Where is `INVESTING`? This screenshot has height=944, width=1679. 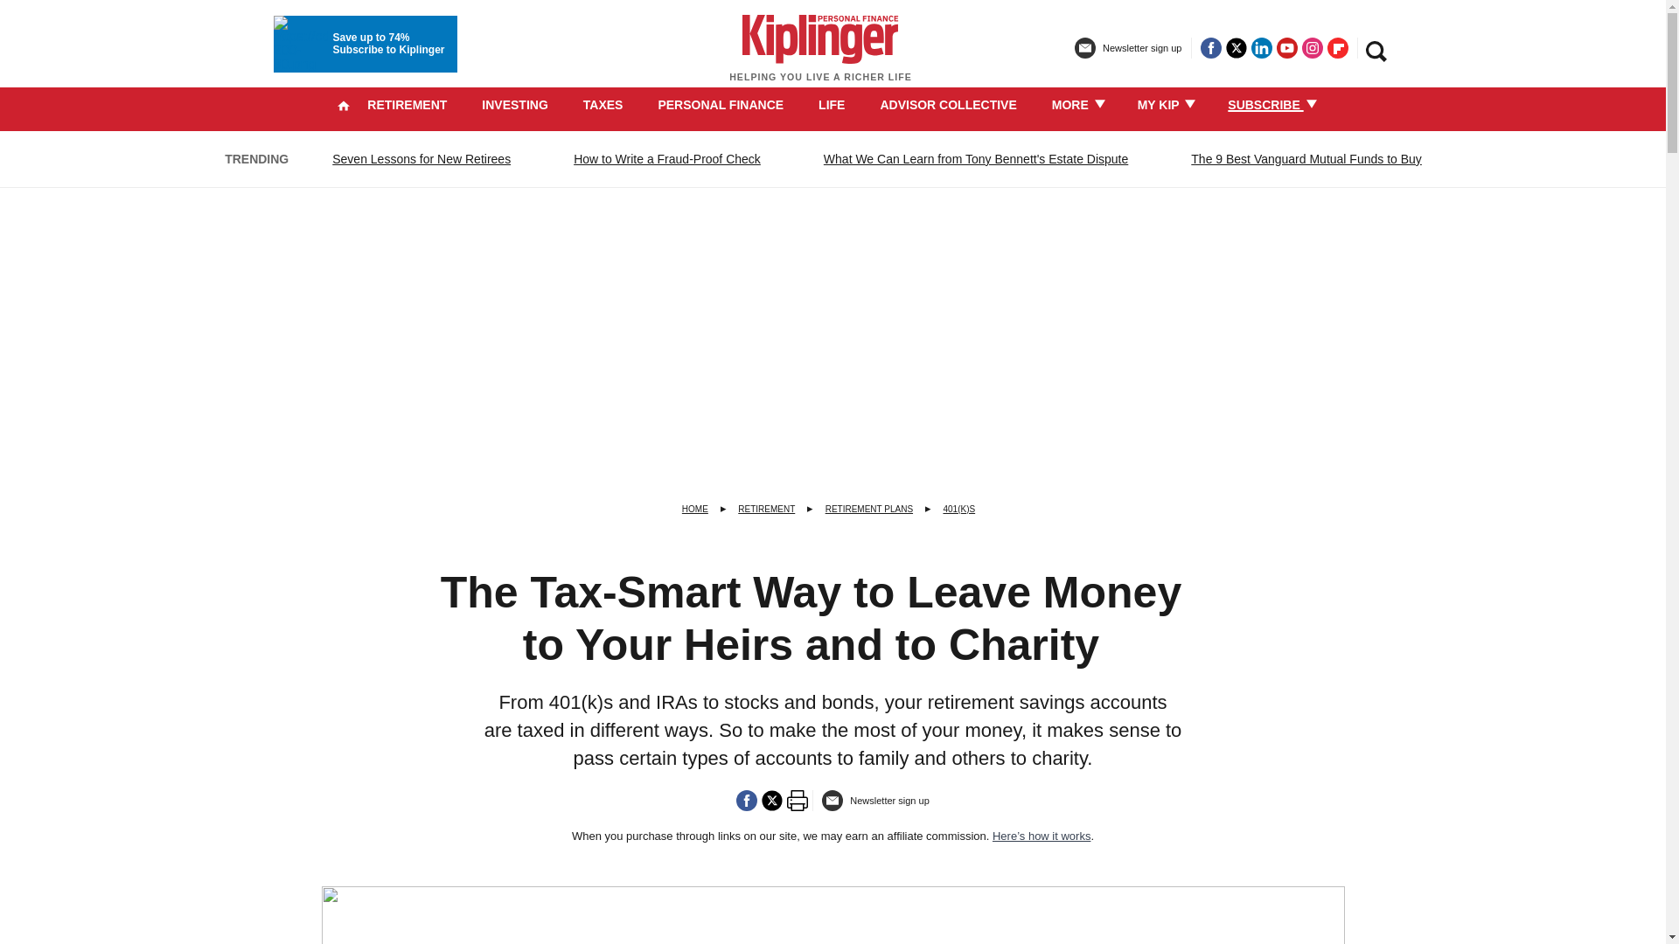
INVESTING is located at coordinates (514, 105).